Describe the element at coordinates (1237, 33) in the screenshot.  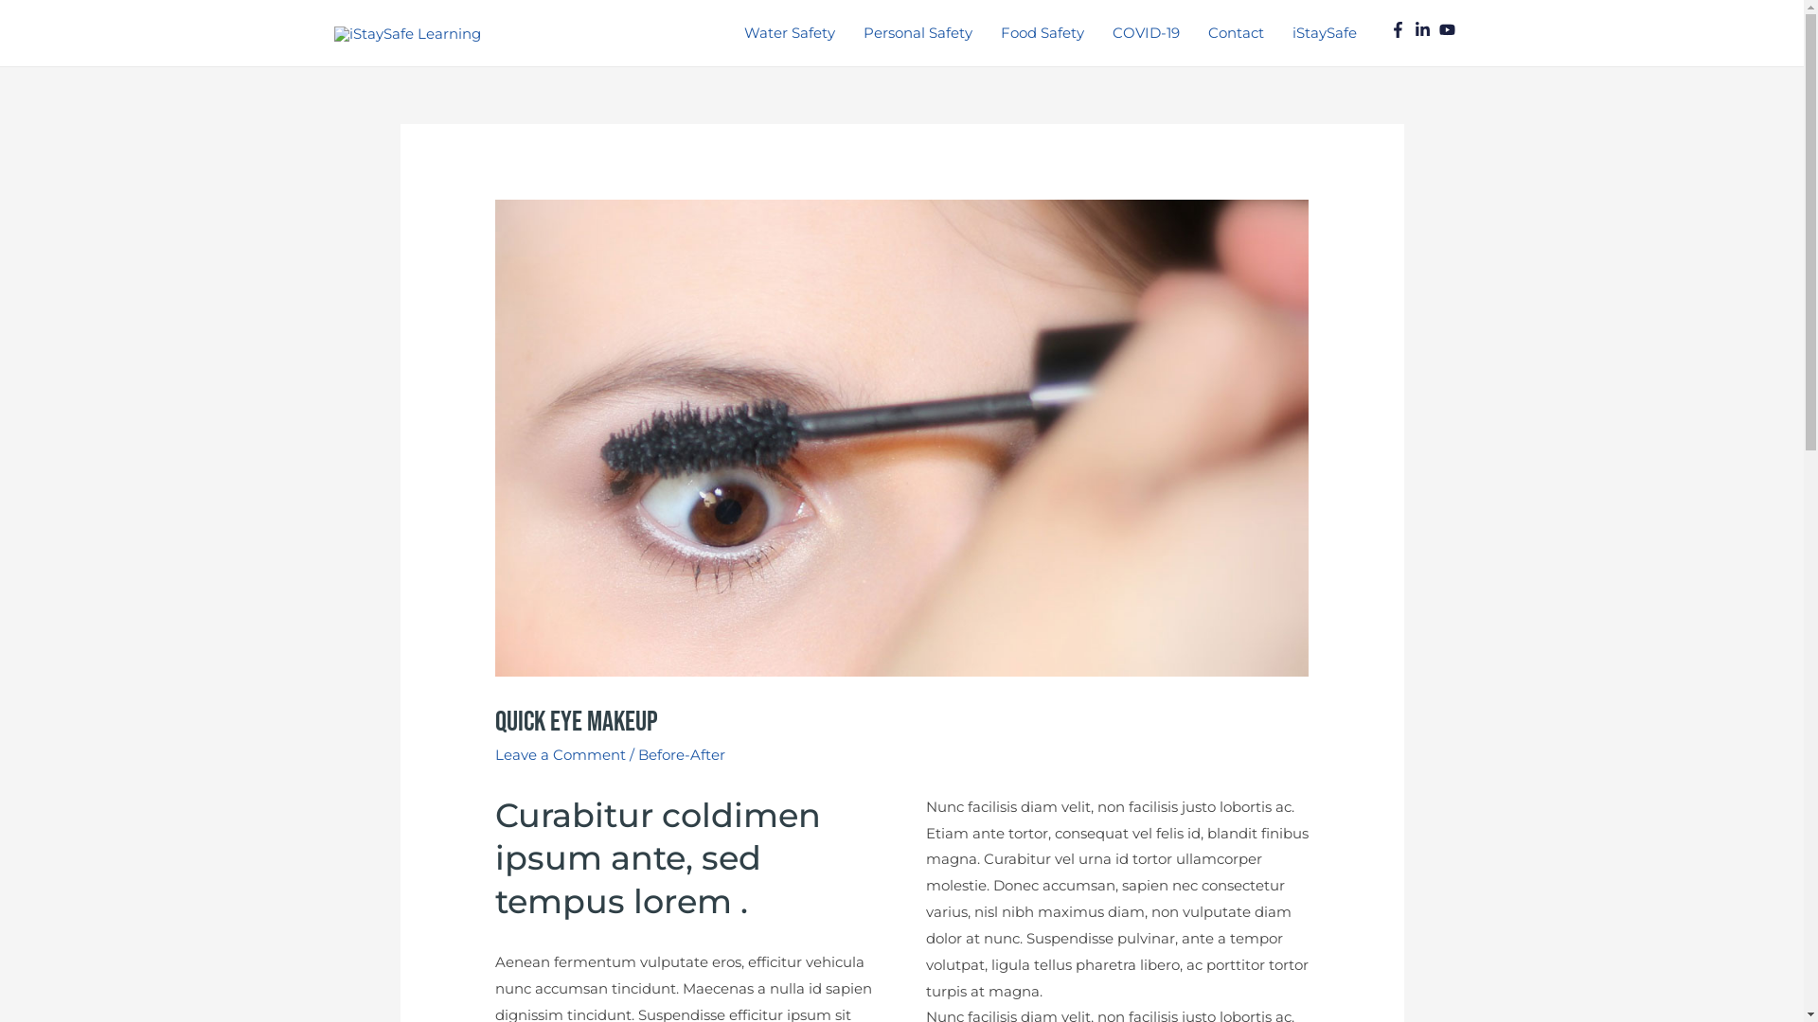
I see `Contact` at that location.